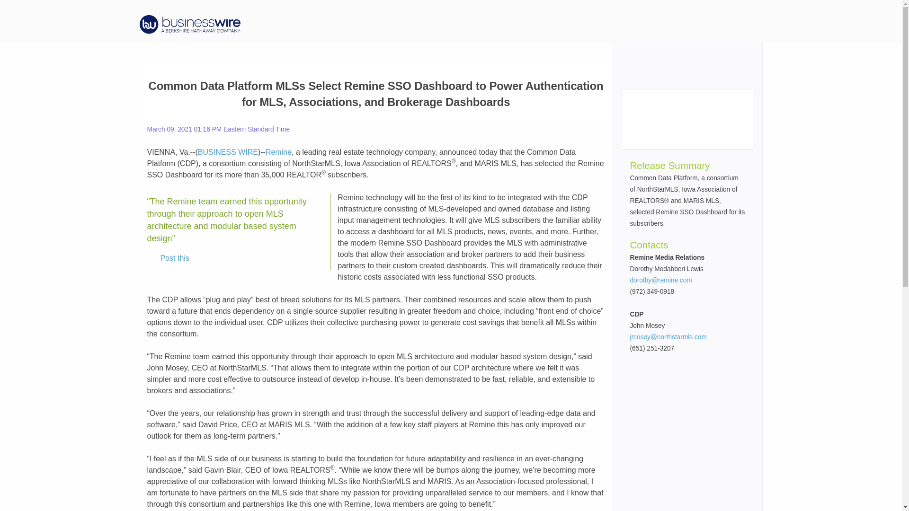 The height and width of the screenshot is (511, 909). What do you see at coordinates (168, 258) in the screenshot?
I see `Post this` at bounding box center [168, 258].